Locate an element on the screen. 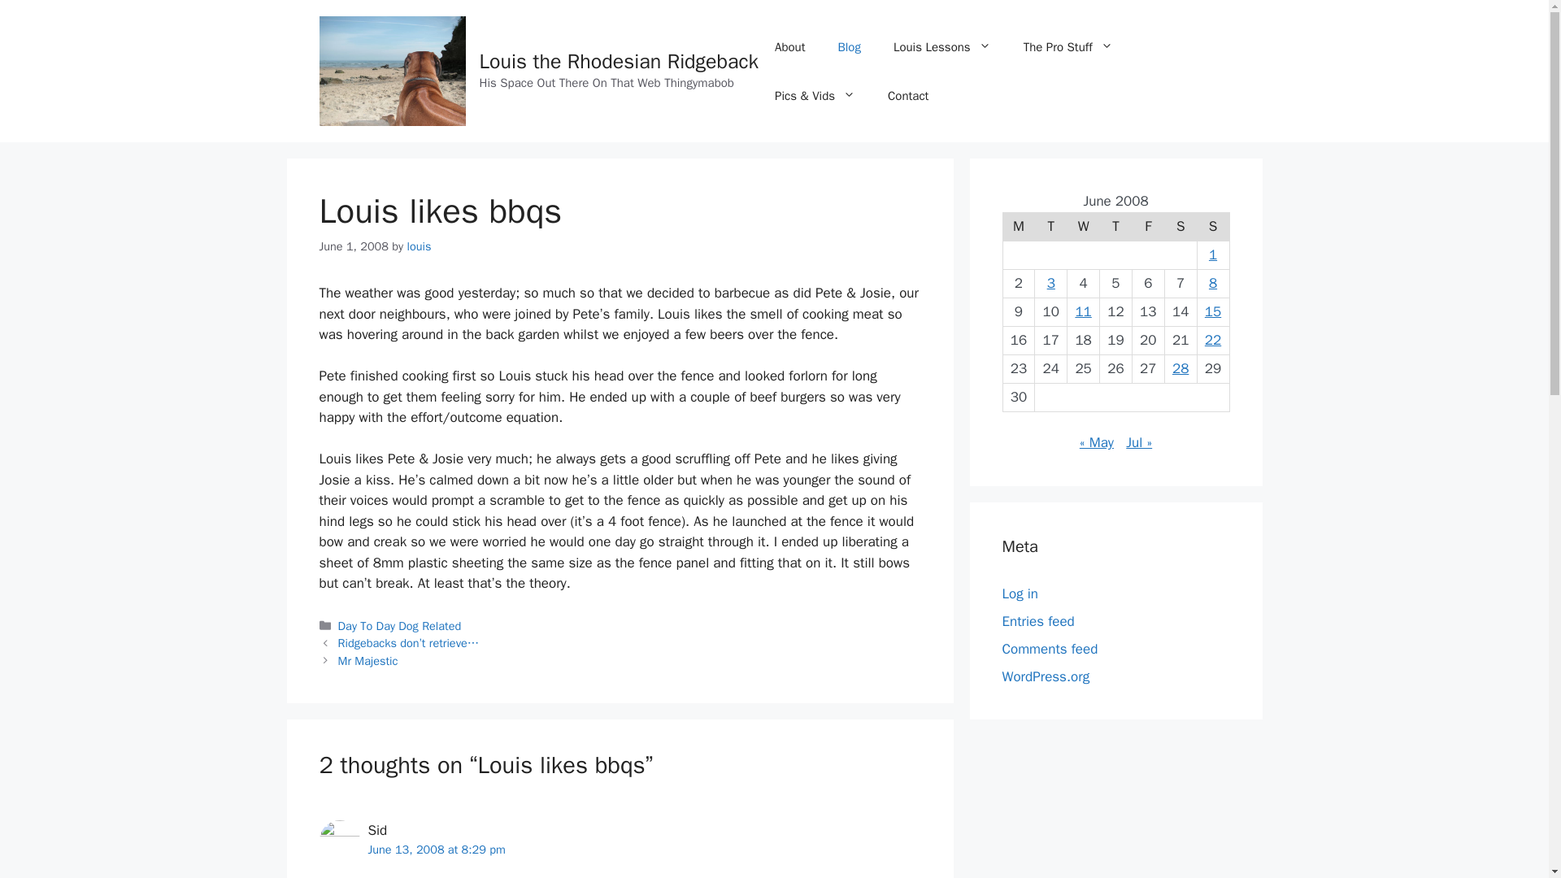 The image size is (1561, 878). The Pro Stuff is located at coordinates (1067, 47).